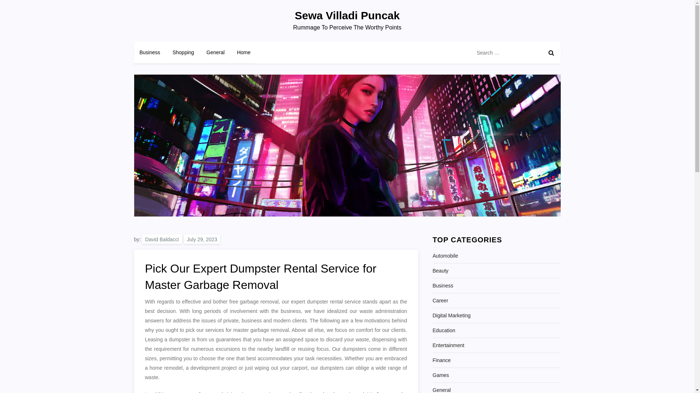 The width and height of the screenshot is (700, 393). I want to click on Entertainment, so click(448, 345).